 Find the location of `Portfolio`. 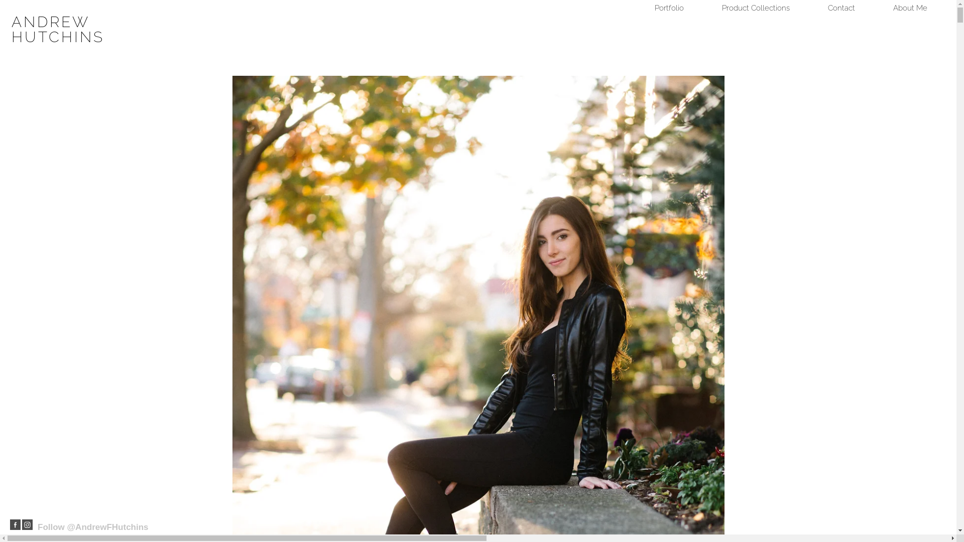

Portfolio is located at coordinates (669, 8).